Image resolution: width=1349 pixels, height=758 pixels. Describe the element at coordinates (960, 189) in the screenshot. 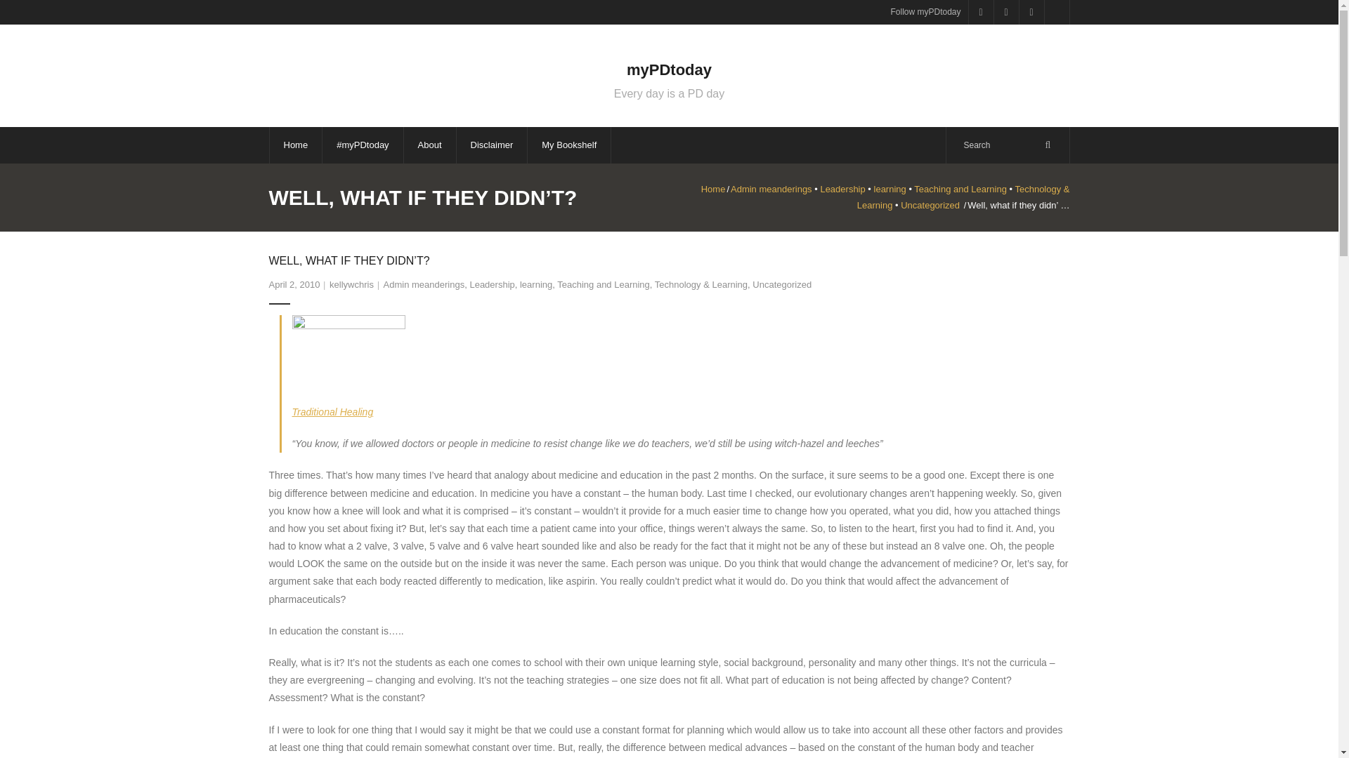

I see `learning` at that location.